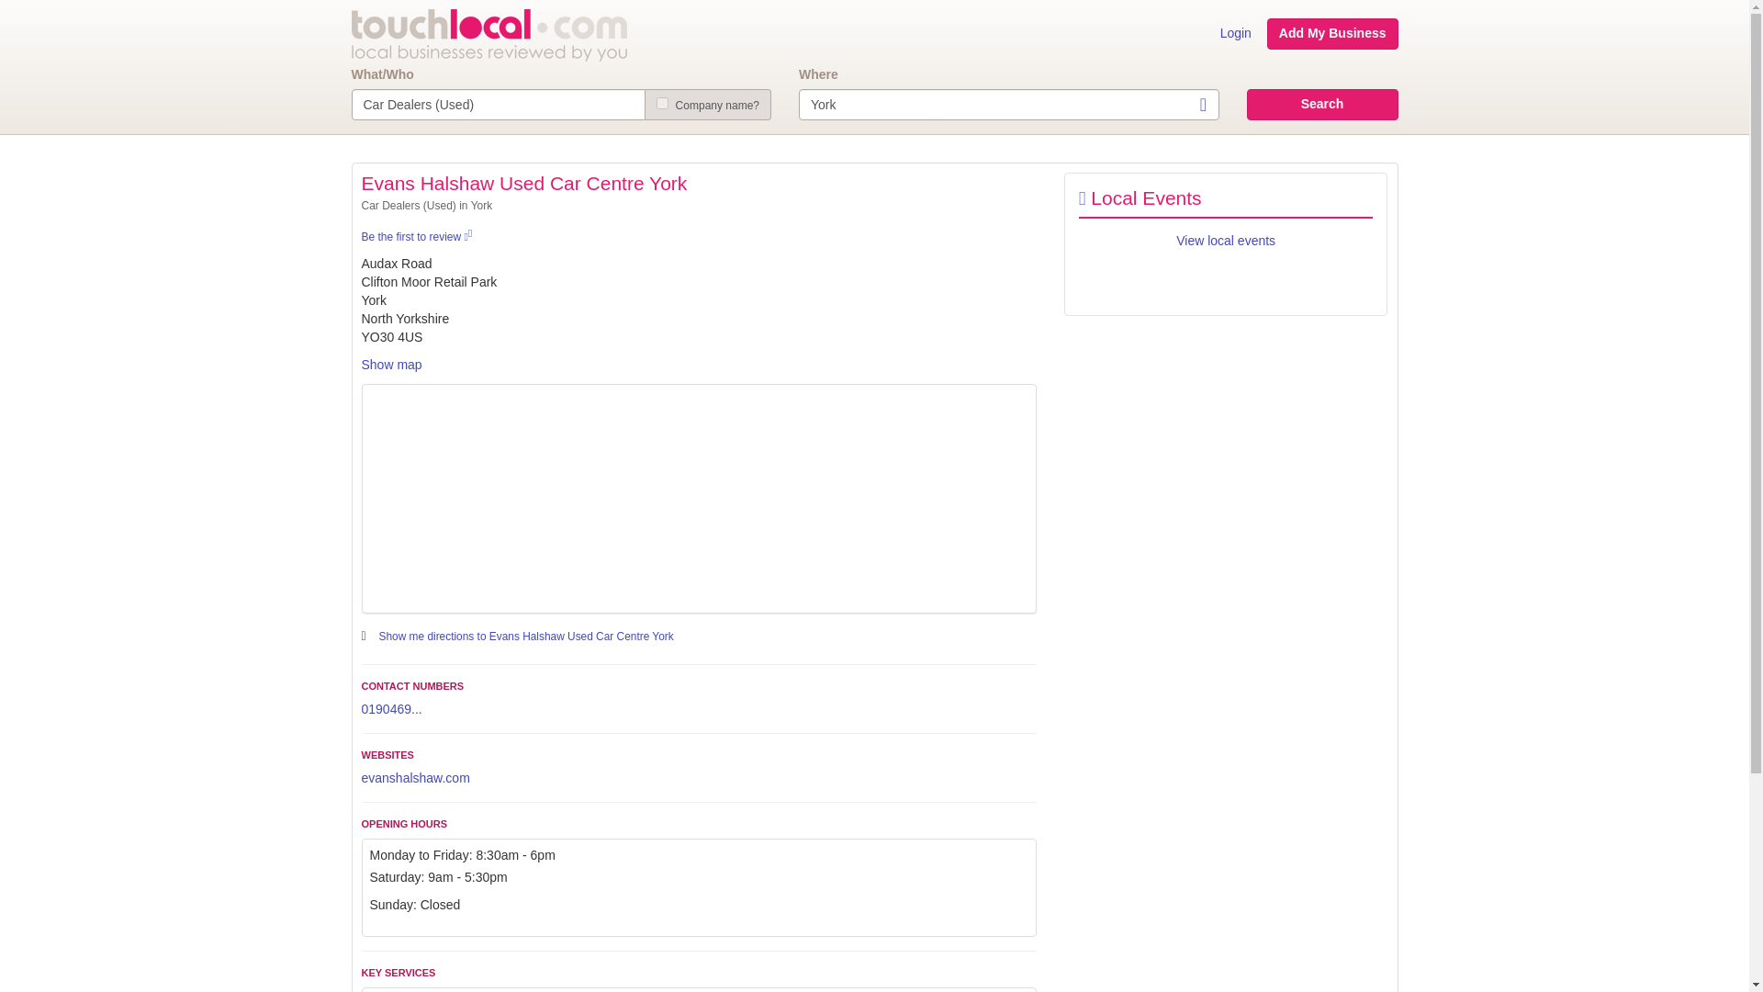 The width and height of the screenshot is (1763, 992). What do you see at coordinates (525, 635) in the screenshot?
I see `Show me directions to Evans Halshaw Used Car Centre York` at bounding box center [525, 635].